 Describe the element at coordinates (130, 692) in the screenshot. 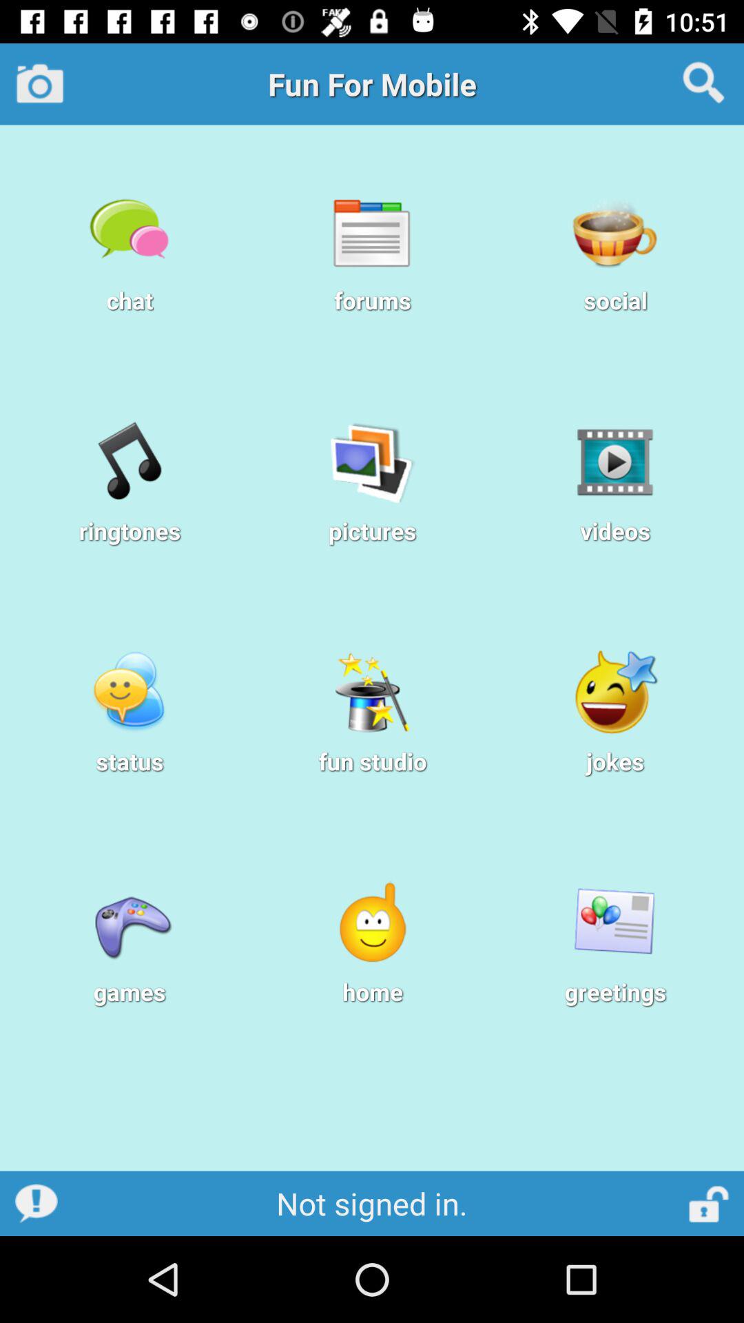

I see `click on the option below ringtones` at that location.